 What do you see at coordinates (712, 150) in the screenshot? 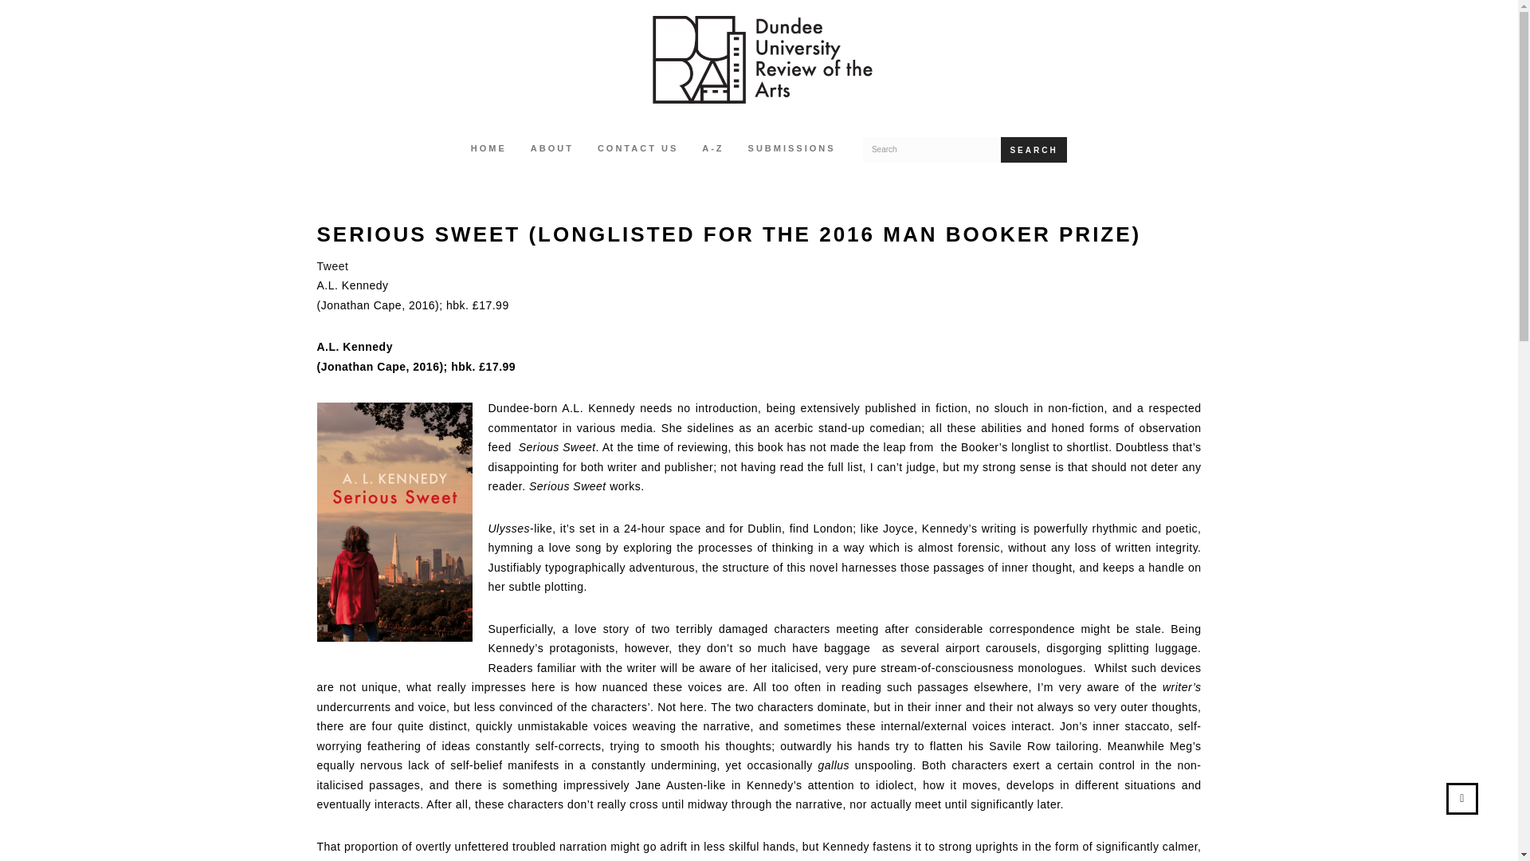
I see `A-Z` at bounding box center [712, 150].